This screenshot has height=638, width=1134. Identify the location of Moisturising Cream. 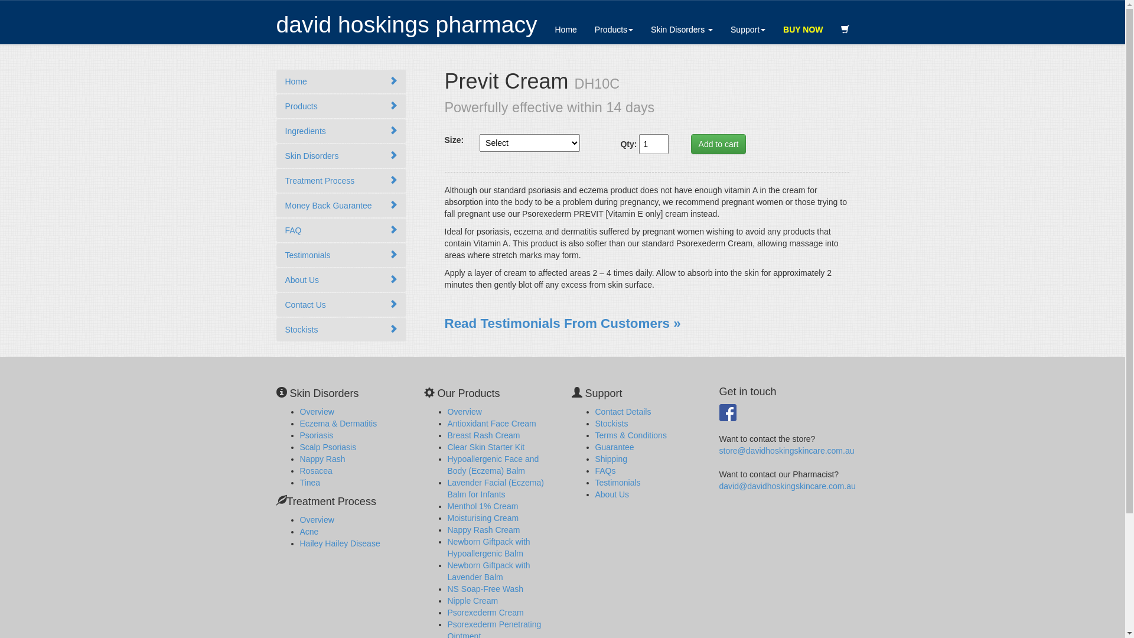
(483, 518).